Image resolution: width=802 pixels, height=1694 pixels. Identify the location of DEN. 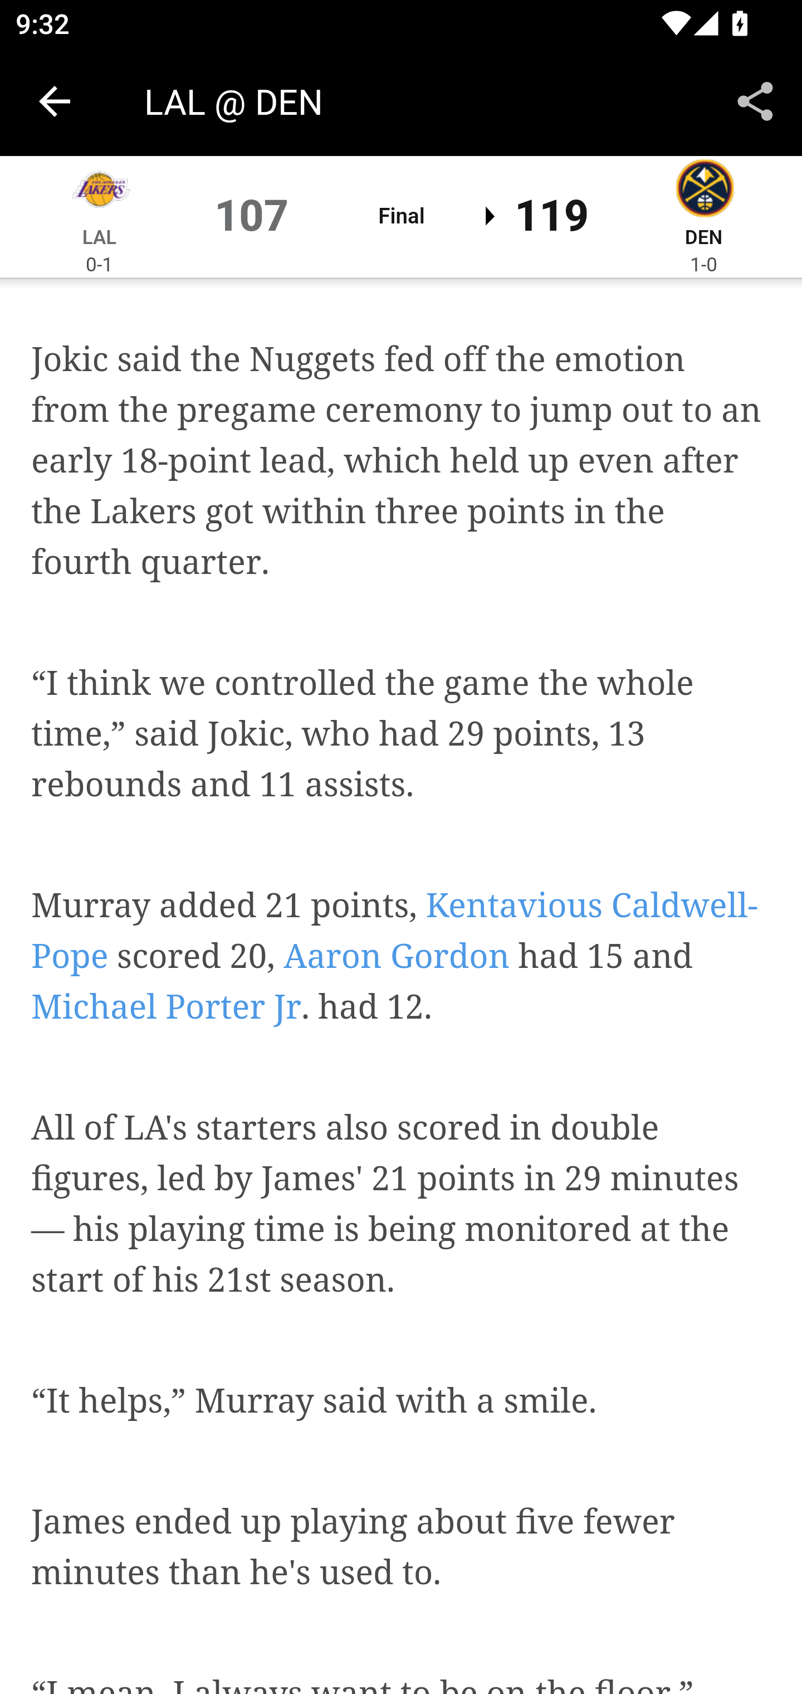
(703, 238).